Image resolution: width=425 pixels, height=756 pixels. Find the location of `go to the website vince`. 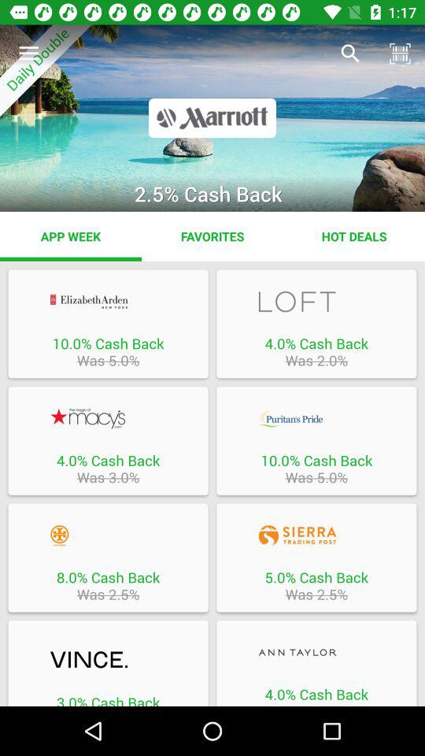

go to the website vince is located at coordinates (108, 660).